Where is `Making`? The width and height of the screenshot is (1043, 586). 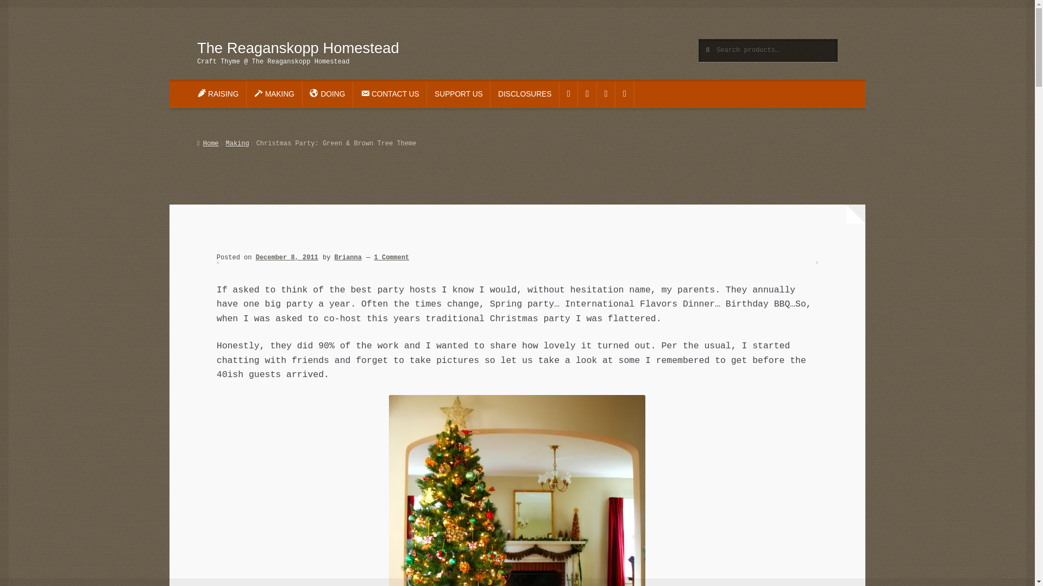
Making is located at coordinates (237, 144).